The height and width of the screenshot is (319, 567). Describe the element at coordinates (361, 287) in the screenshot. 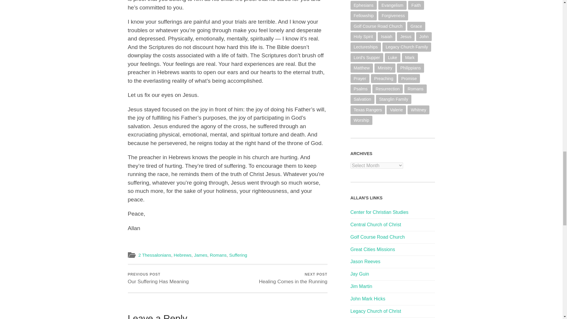

I see `Suffering` at that location.